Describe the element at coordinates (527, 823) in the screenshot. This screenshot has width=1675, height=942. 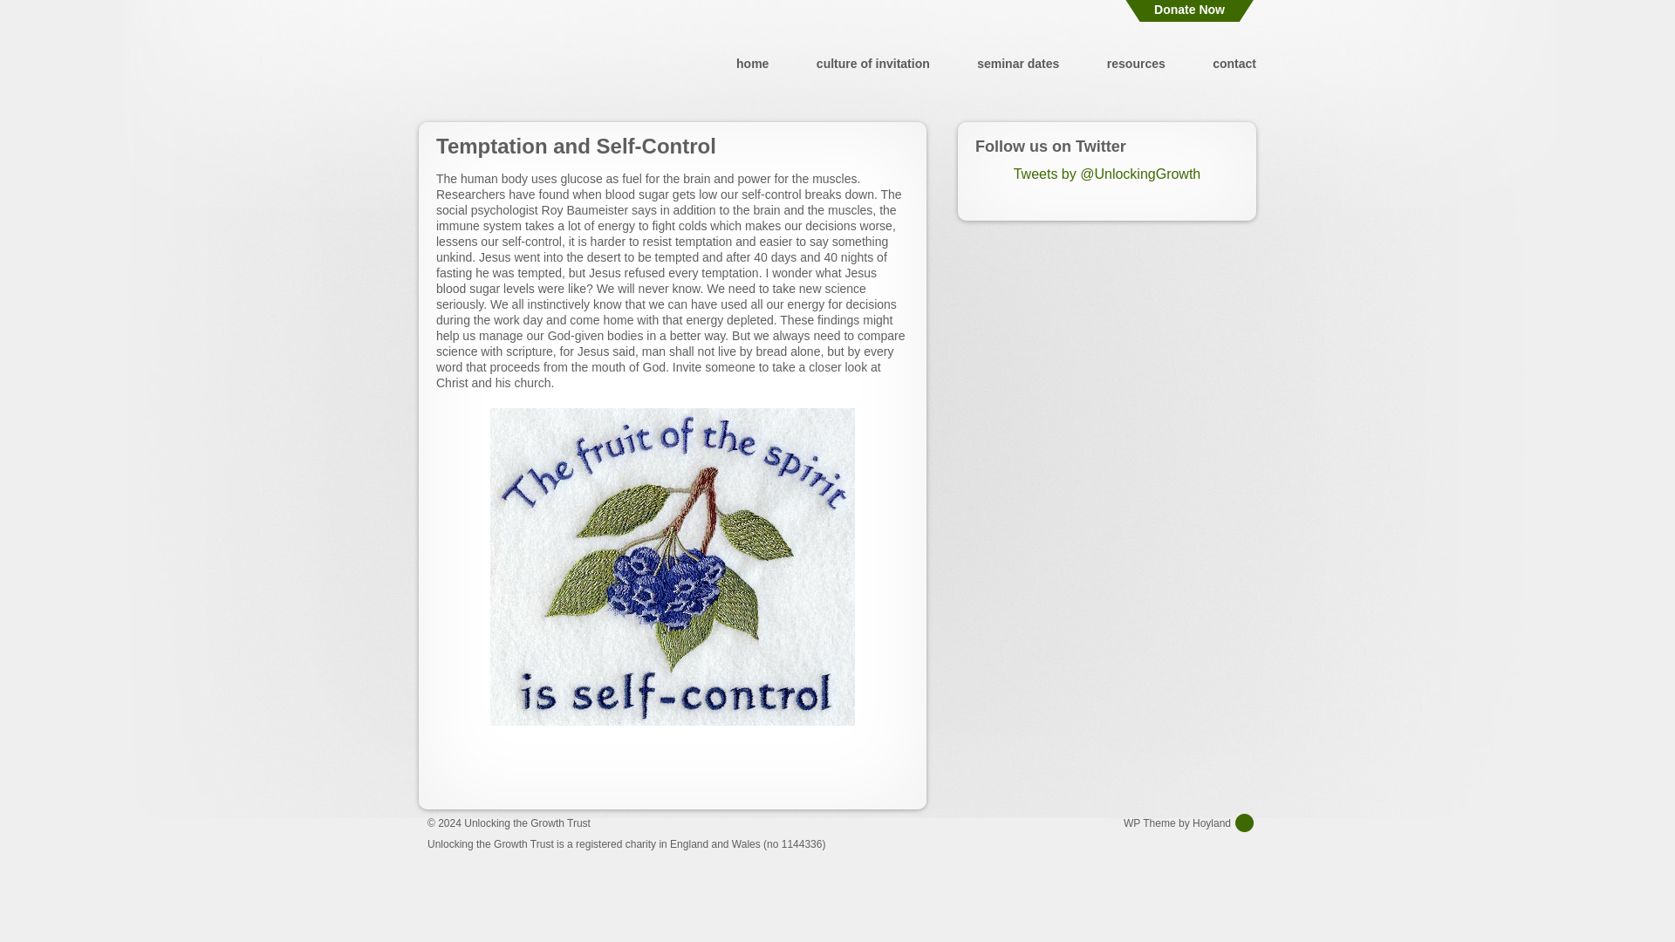
I see `Unlocking the Growth Trust` at that location.